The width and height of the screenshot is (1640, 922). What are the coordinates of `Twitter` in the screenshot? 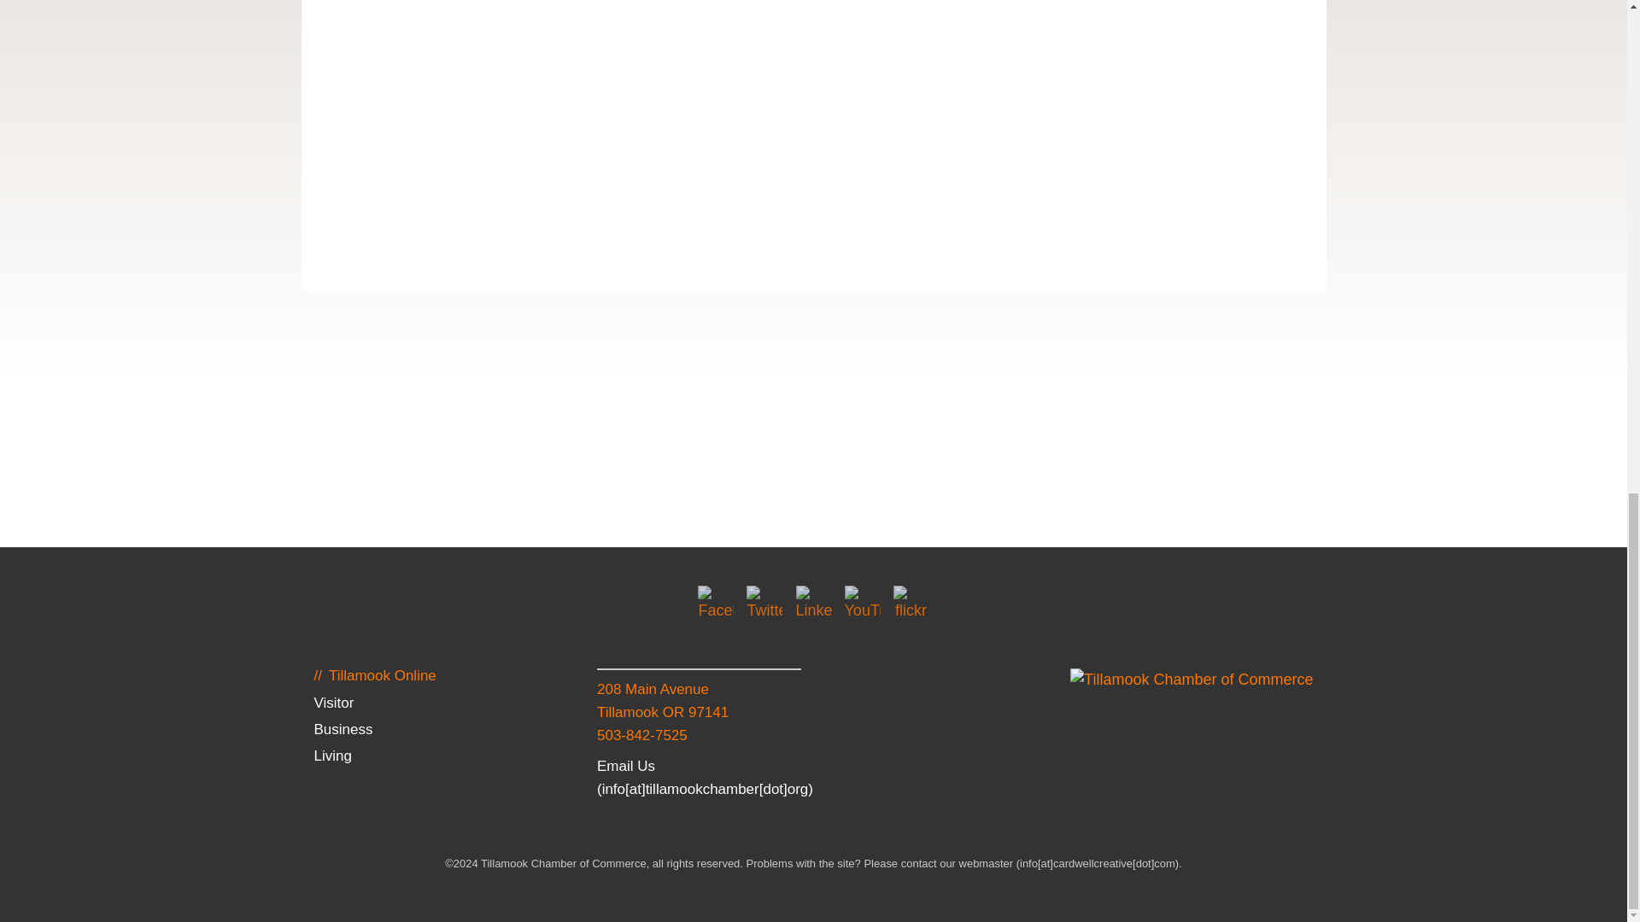 It's located at (764, 603).